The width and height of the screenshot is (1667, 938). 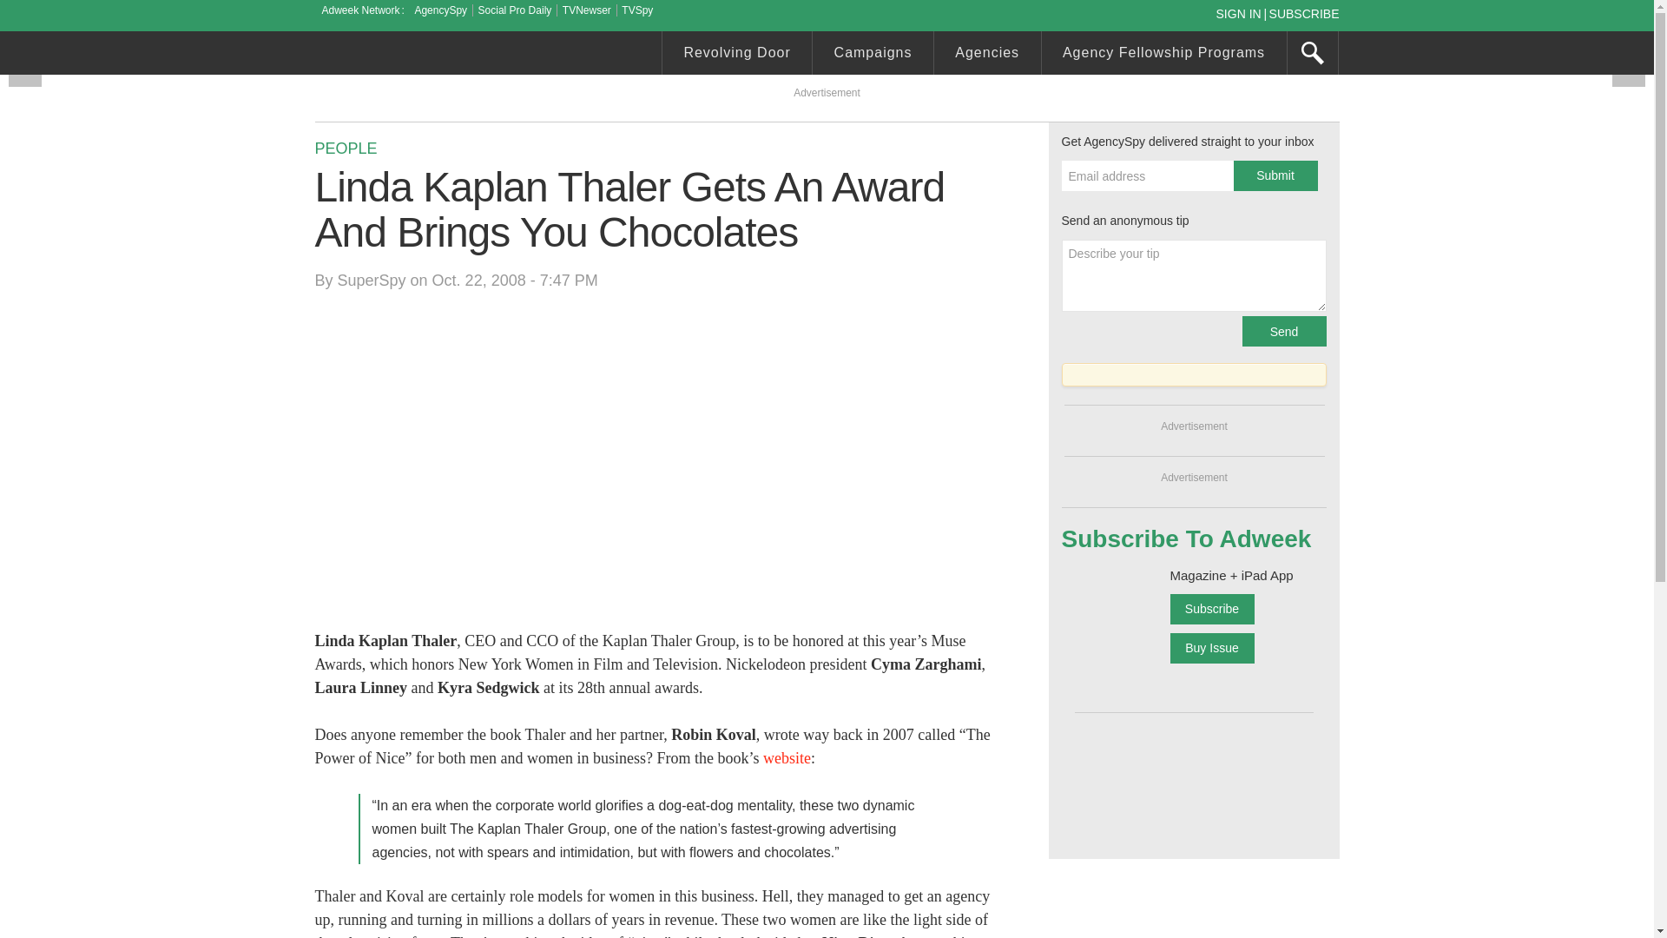 I want to click on TVSpy, so click(x=637, y=10).